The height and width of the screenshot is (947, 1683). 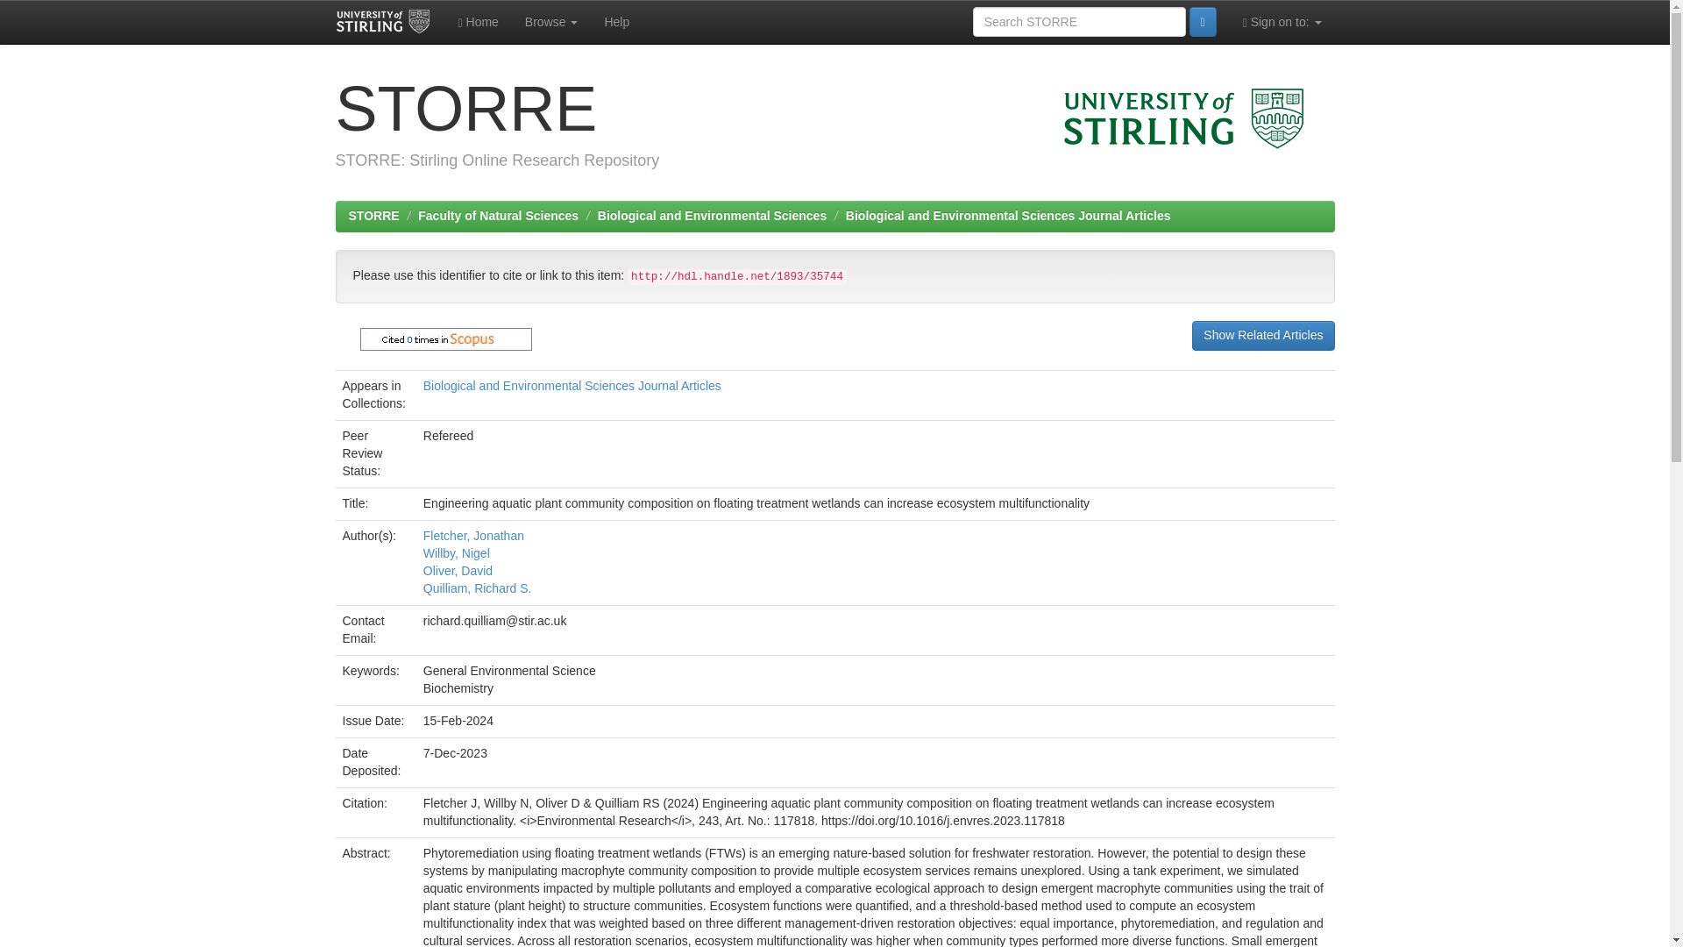 What do you see at coordinates (373, 215) in the screenshot?
I see `STORRE` at bounding box center [373, 215].